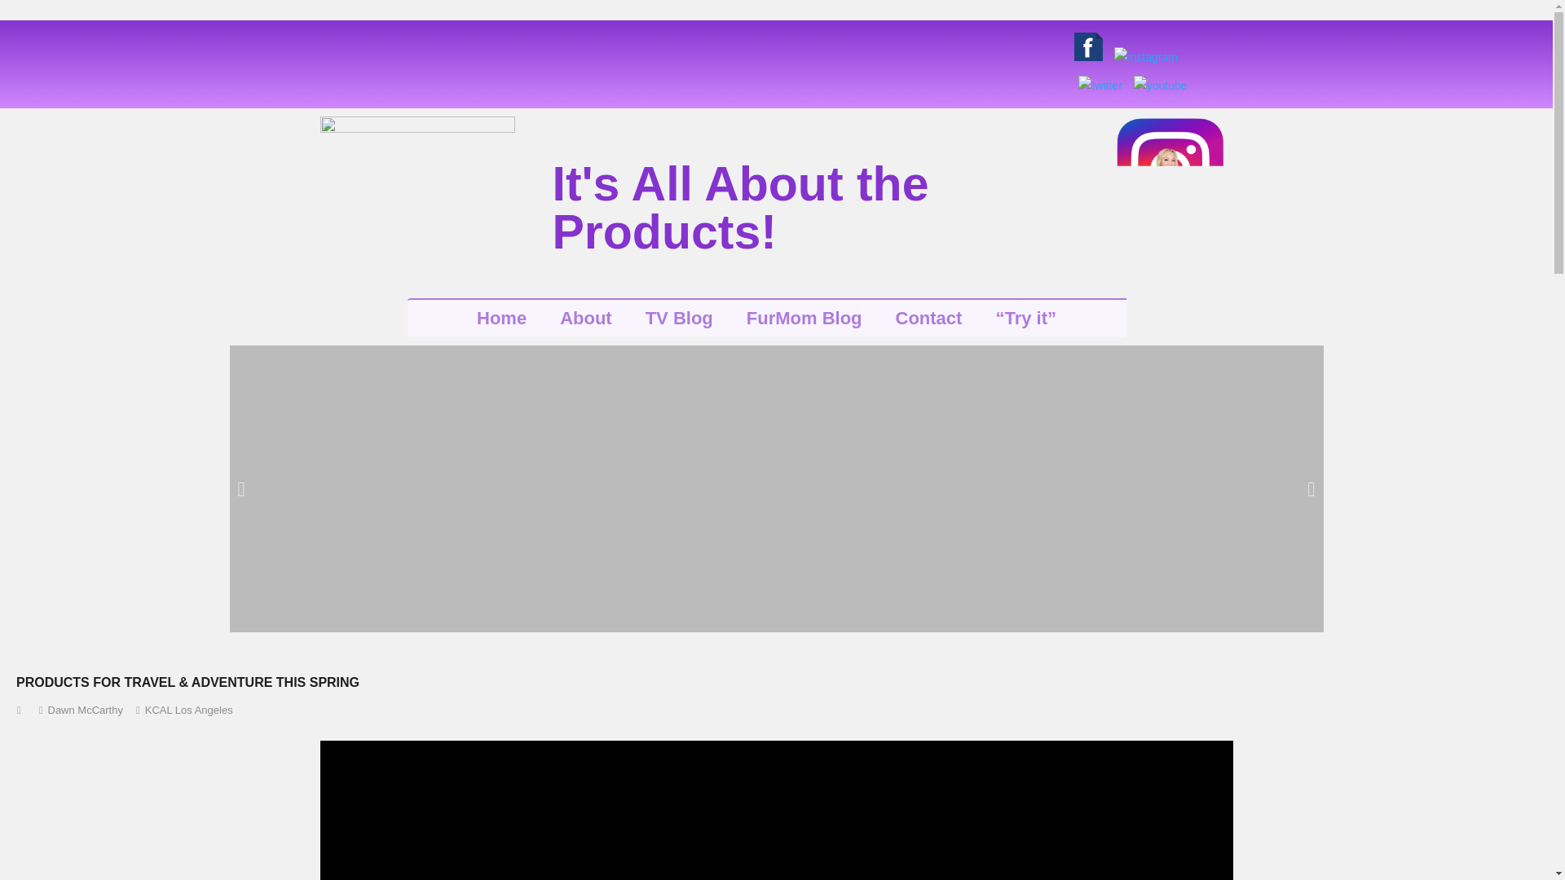  I want to click on TV Blog, so click(678, 318).